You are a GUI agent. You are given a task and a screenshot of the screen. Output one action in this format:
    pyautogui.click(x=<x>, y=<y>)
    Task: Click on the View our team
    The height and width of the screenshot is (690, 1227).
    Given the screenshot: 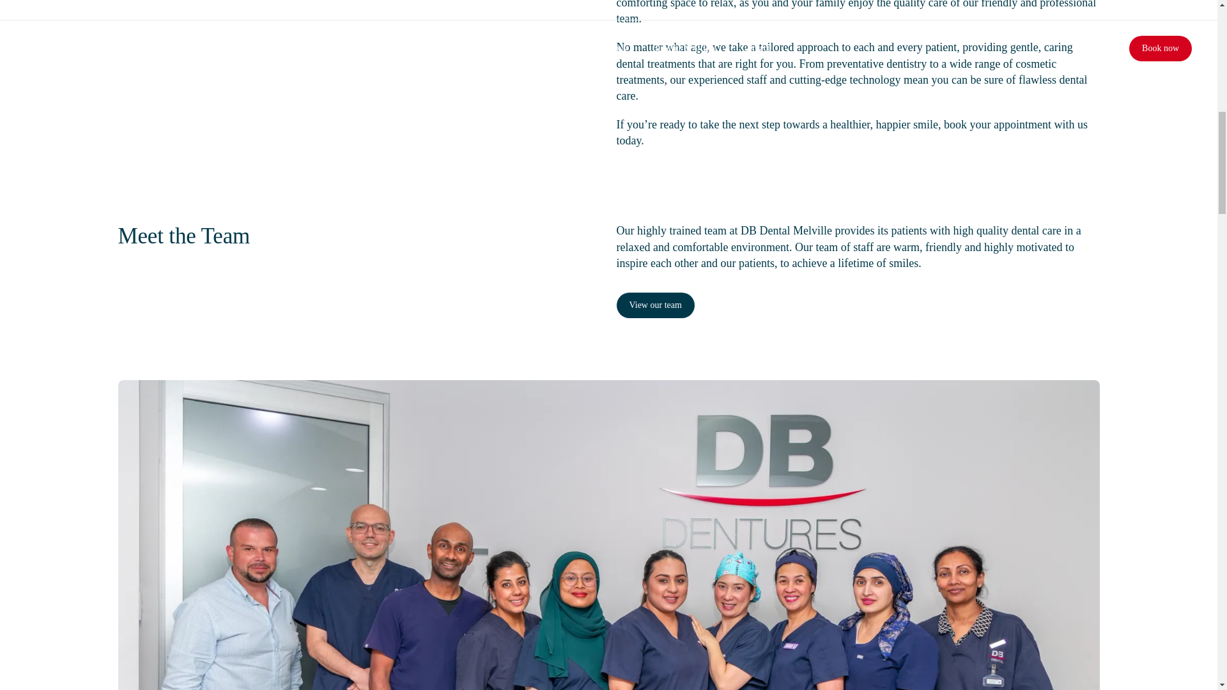 What is the action you would take?
    pyautogui.click(x=858, y=305)
    